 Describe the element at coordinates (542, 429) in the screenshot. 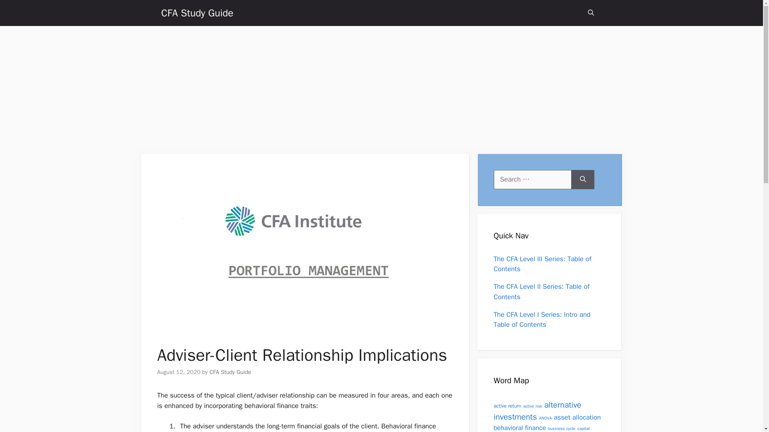

I see `capital account` at that location.